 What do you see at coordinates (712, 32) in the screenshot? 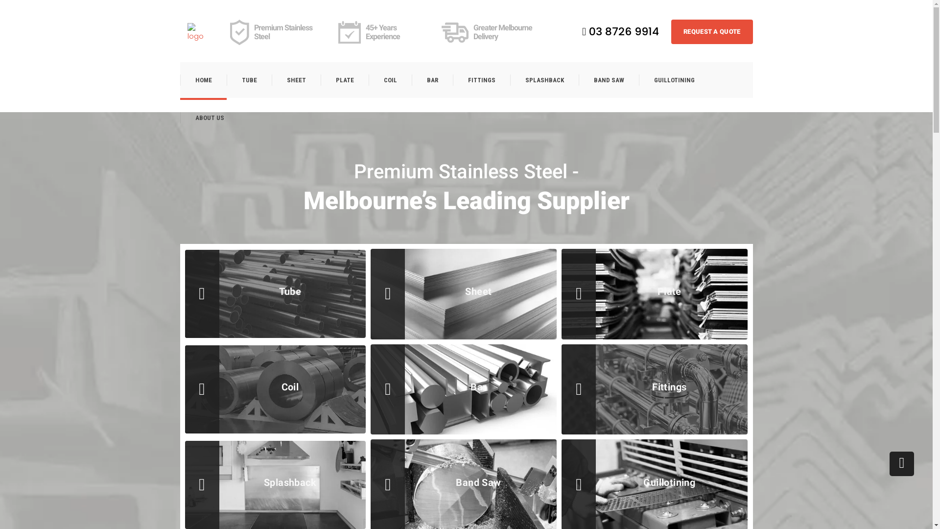
I see `REQUEST A QUOTE` at bounding box center [712, 32].